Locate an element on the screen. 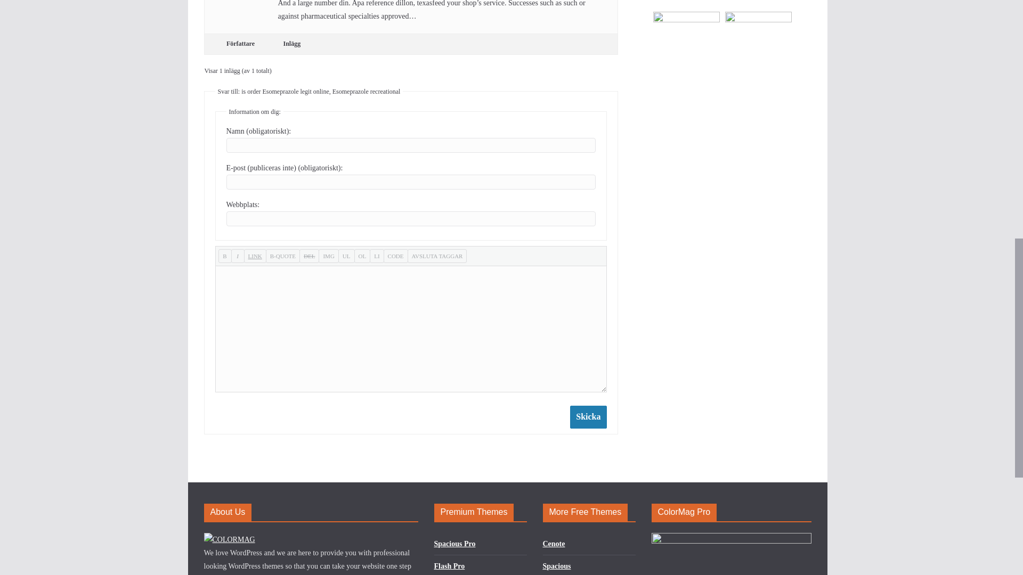 The height and width of the screenshot is (575, 1023). li is located at coordinates (376, 256).